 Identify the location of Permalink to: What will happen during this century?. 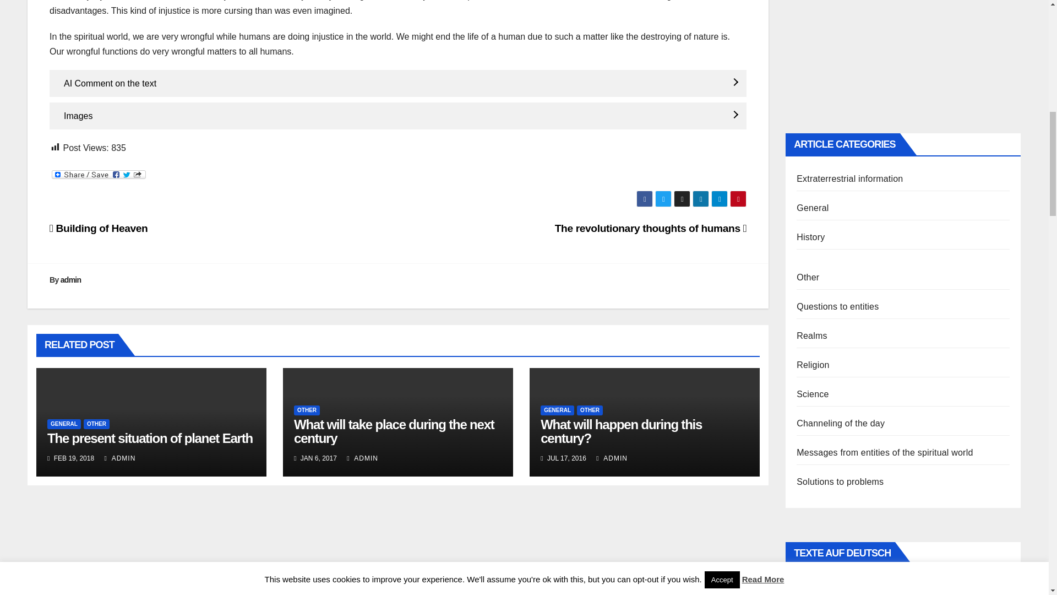
(621, 431).